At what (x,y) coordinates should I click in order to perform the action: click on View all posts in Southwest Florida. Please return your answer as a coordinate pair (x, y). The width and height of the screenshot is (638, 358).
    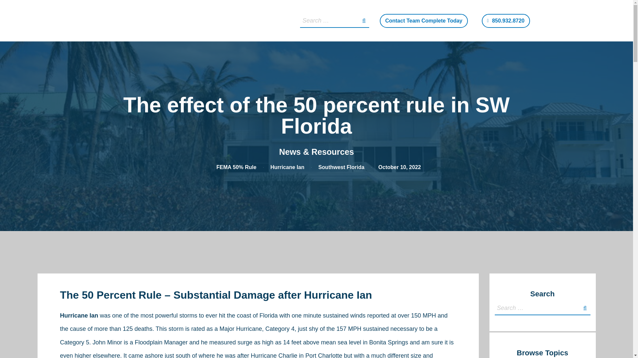
    Looking at the image, I should click on (341, 167).